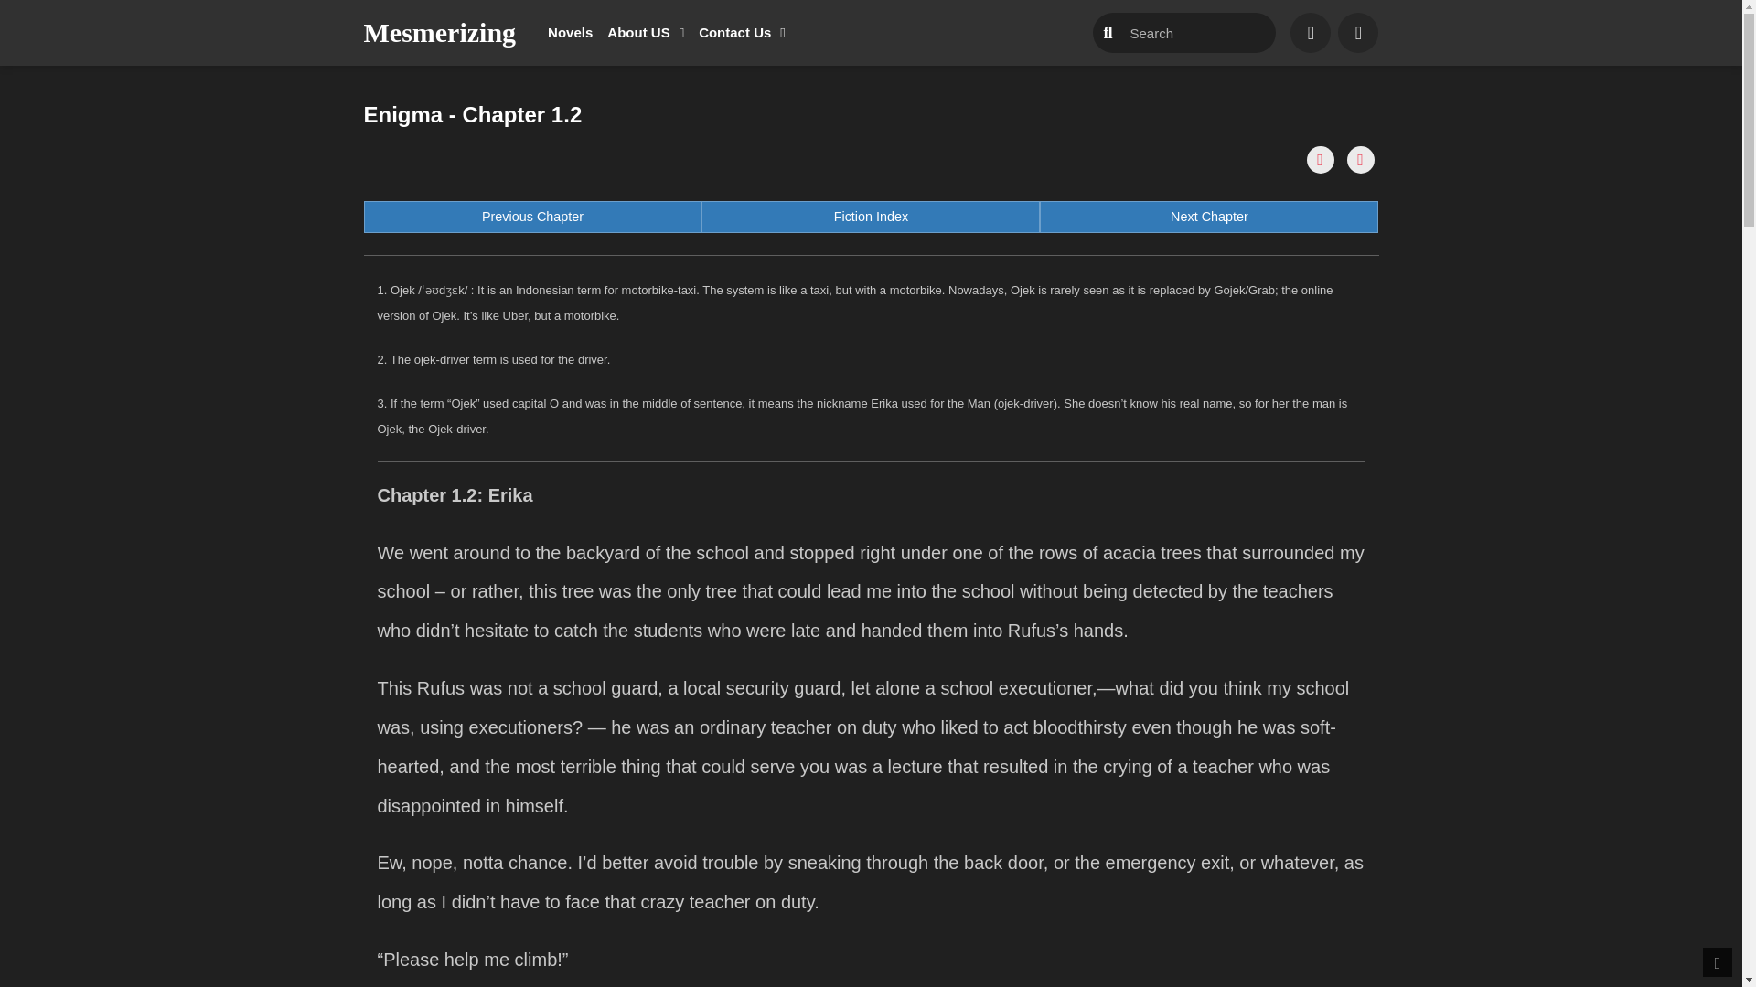 Image resolution: width=1756 pixels, height=987 pixels. I want to click on Contact Us, so click(439, 33).